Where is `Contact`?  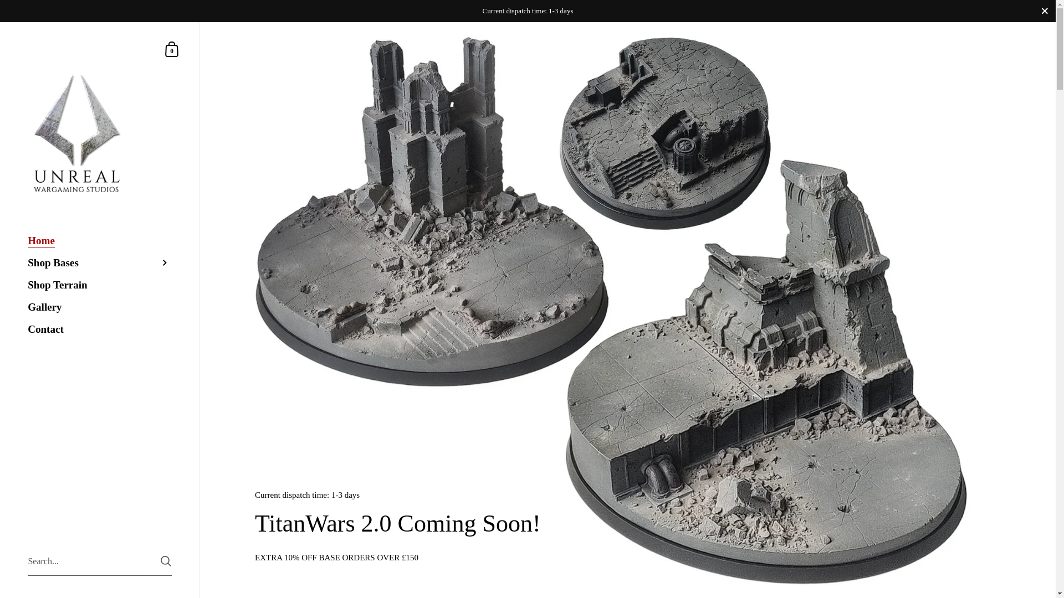 Contact is located at coordinates (172, 49).